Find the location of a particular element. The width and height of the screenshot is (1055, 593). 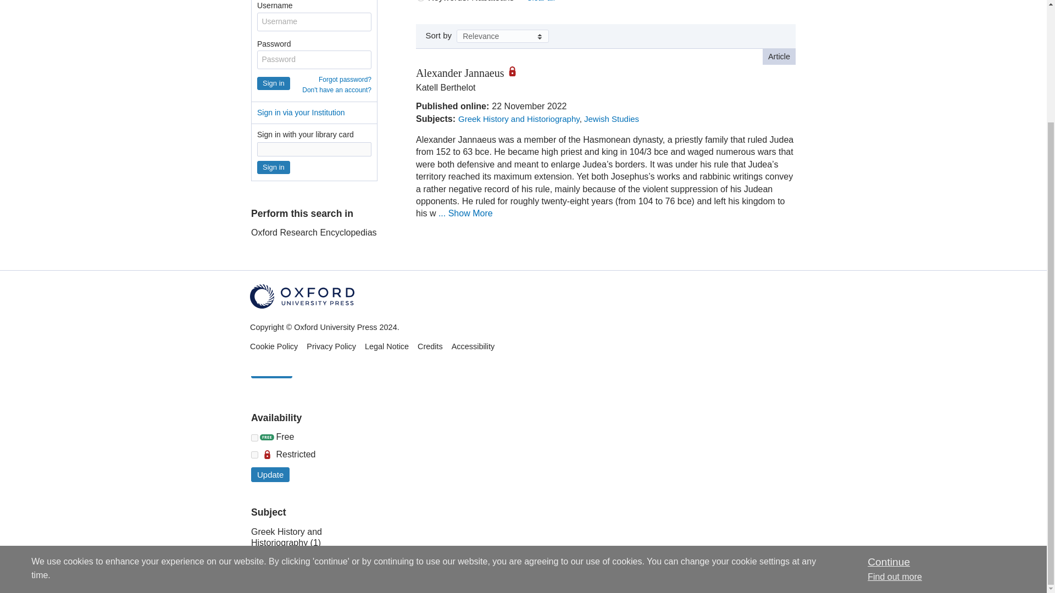

Nabateans is located at coordinates (314, 350).